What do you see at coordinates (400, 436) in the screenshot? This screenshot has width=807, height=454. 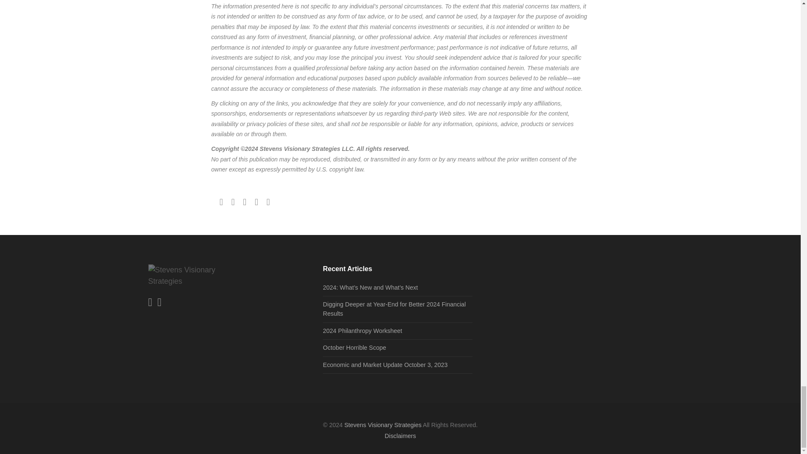 I see `Disclaimers` at bounding box center [400, 436].